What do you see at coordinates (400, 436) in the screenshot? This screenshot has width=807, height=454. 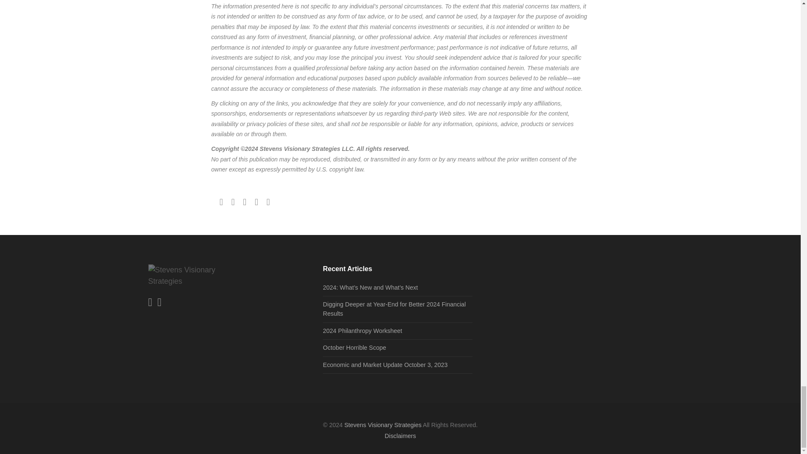 I see `Disclaimers` at bounding box center [400, 436].